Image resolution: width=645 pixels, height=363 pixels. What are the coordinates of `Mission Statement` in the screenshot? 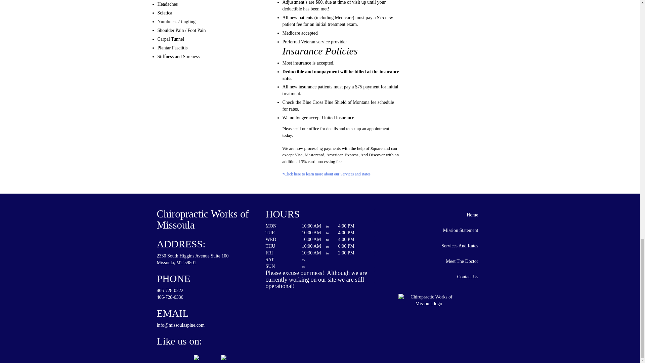 It's located at (429, 231).